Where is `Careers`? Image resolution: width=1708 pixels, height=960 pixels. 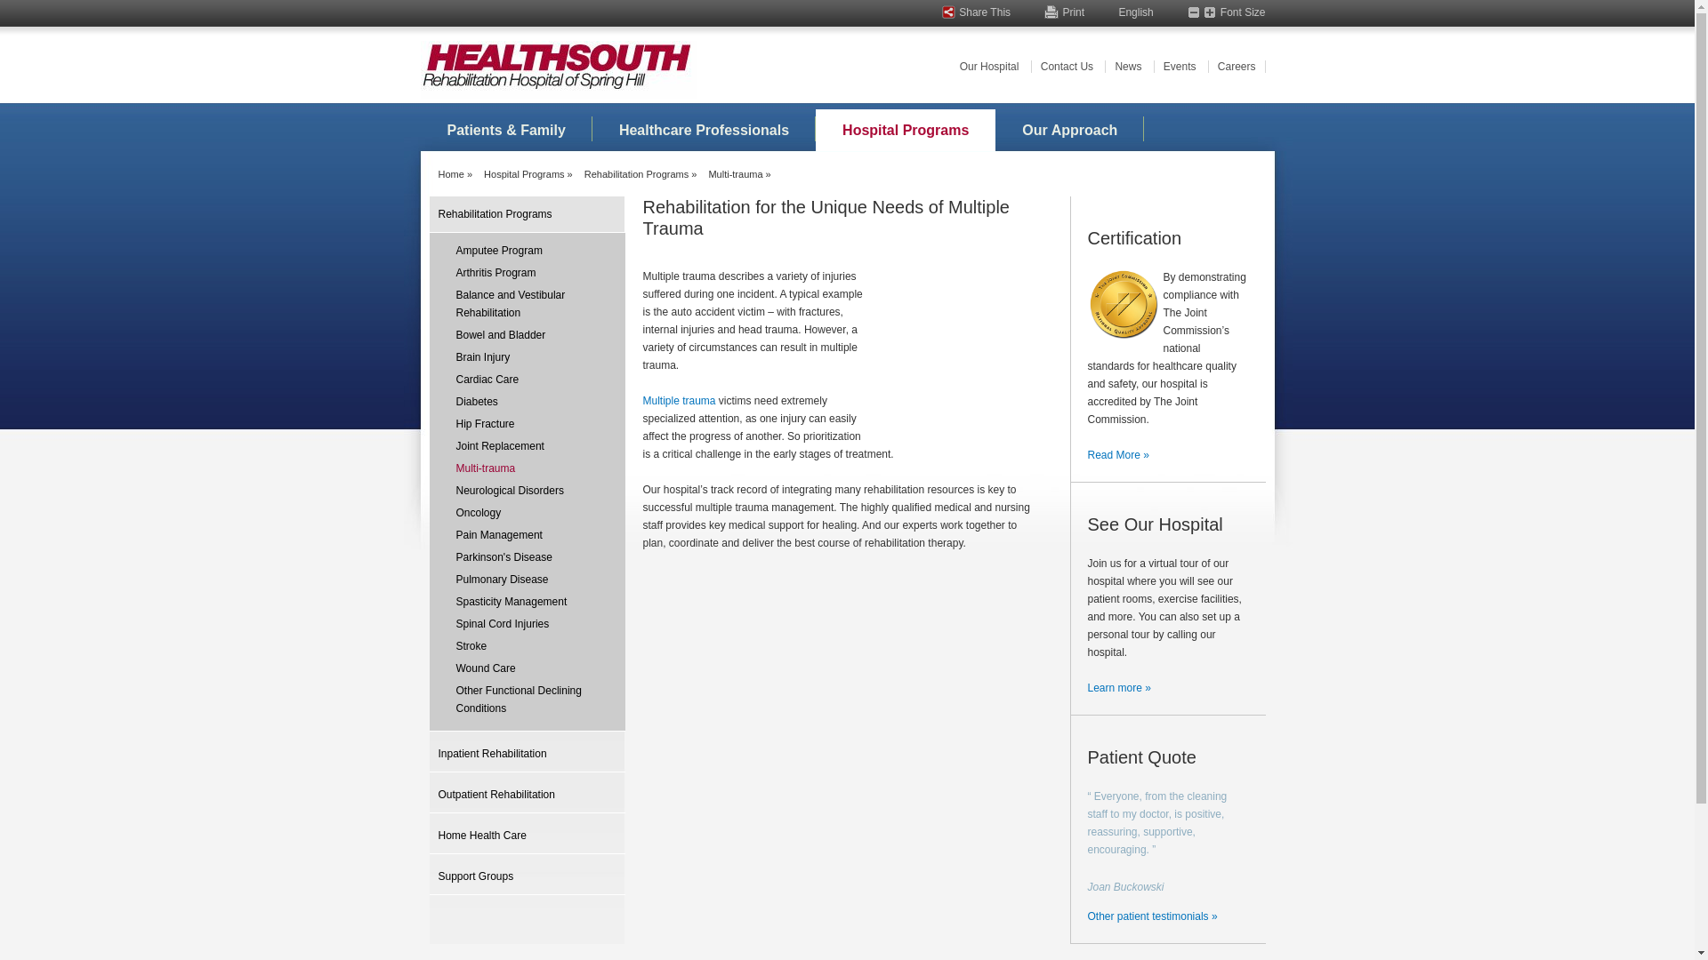 Careers is located at coordinates (1237, 67).